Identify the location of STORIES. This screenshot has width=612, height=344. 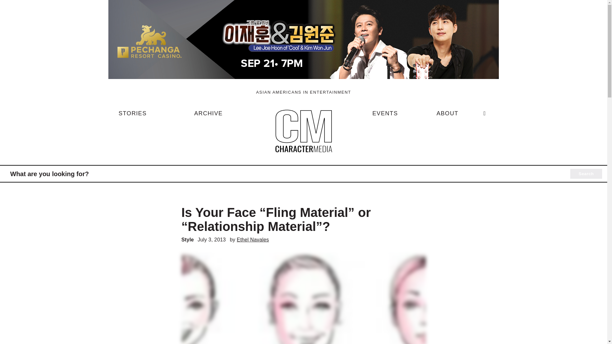
(133, 116).